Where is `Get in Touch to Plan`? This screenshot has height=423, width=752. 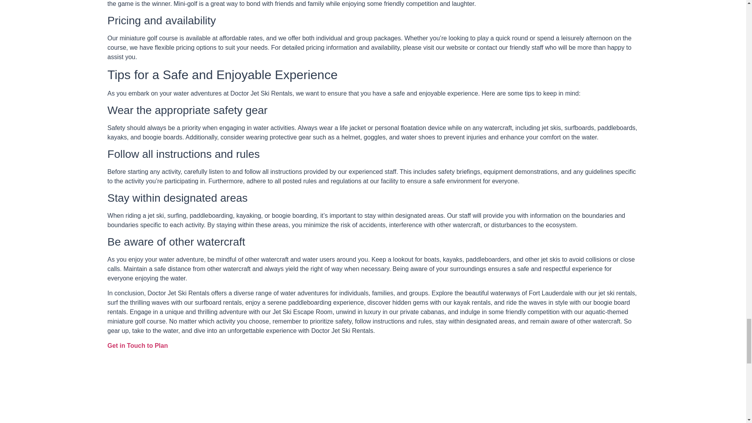 Get in Touch to Plan is located at coordinates (137, 345).